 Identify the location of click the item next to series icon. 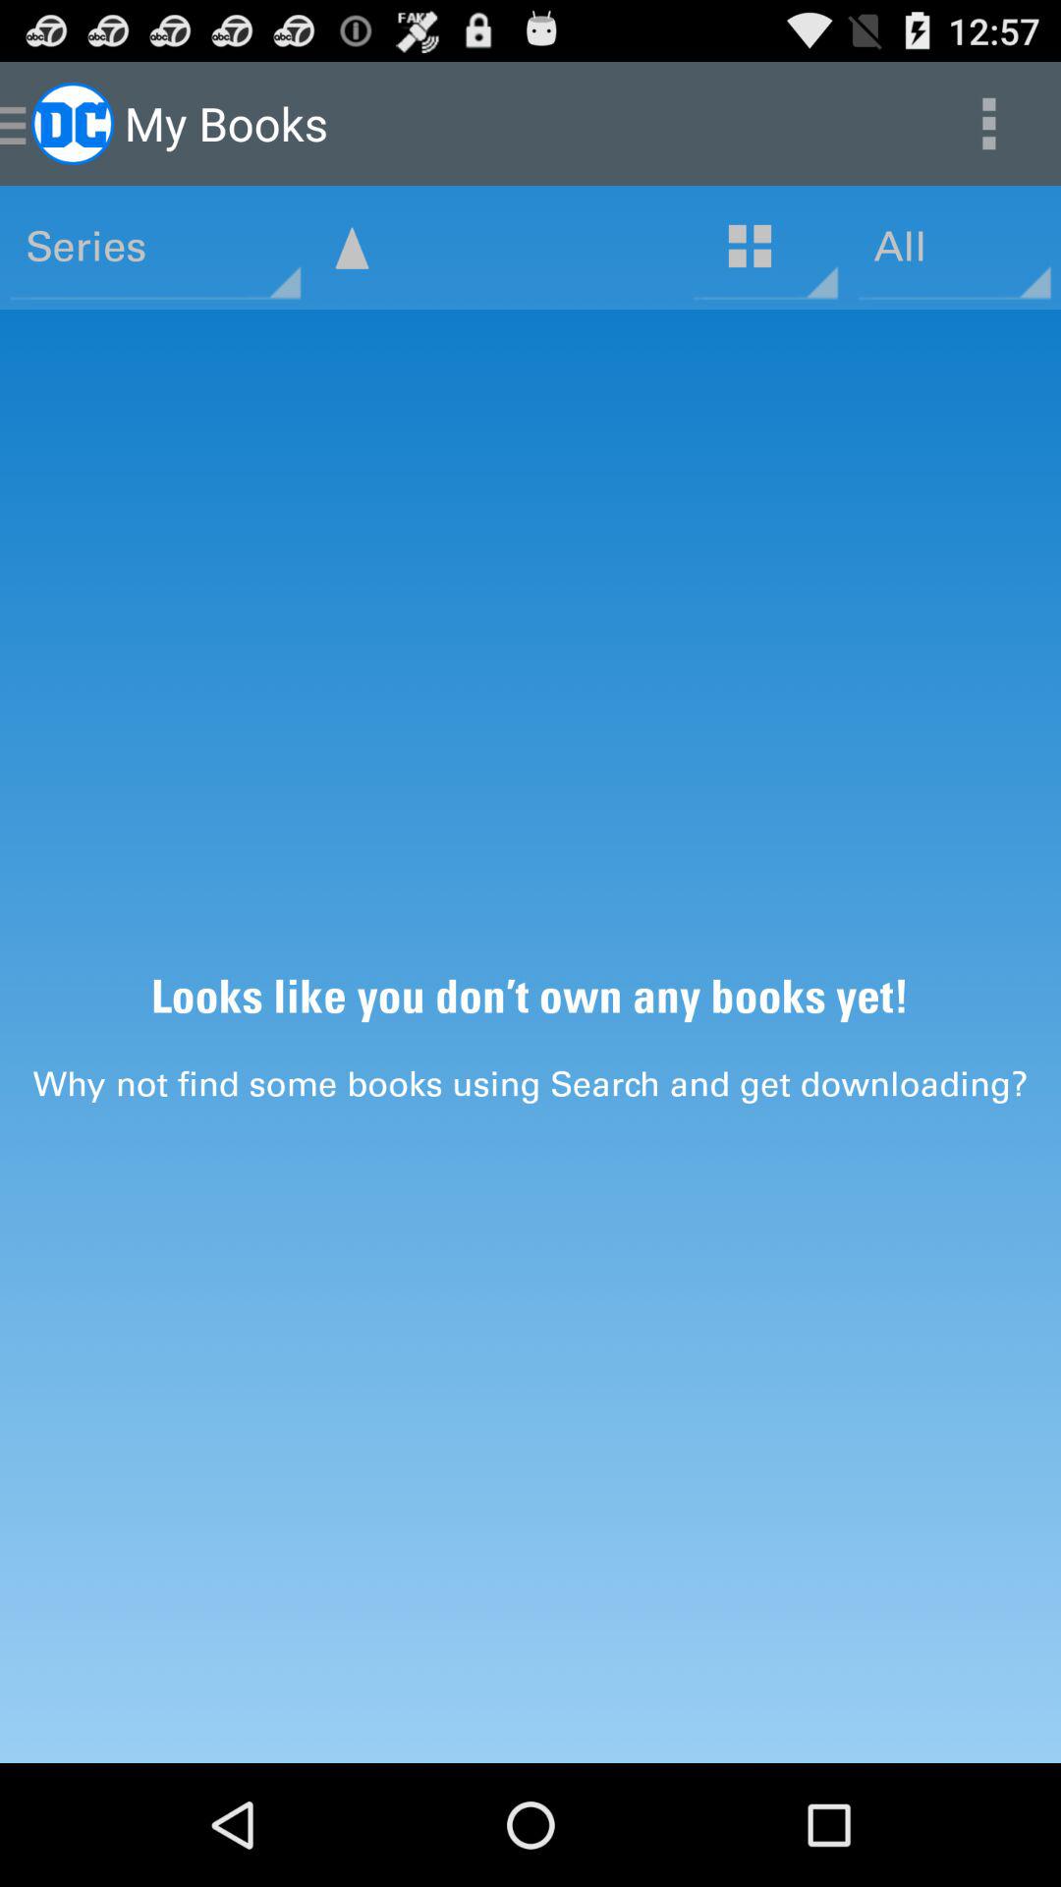
(352, 248).